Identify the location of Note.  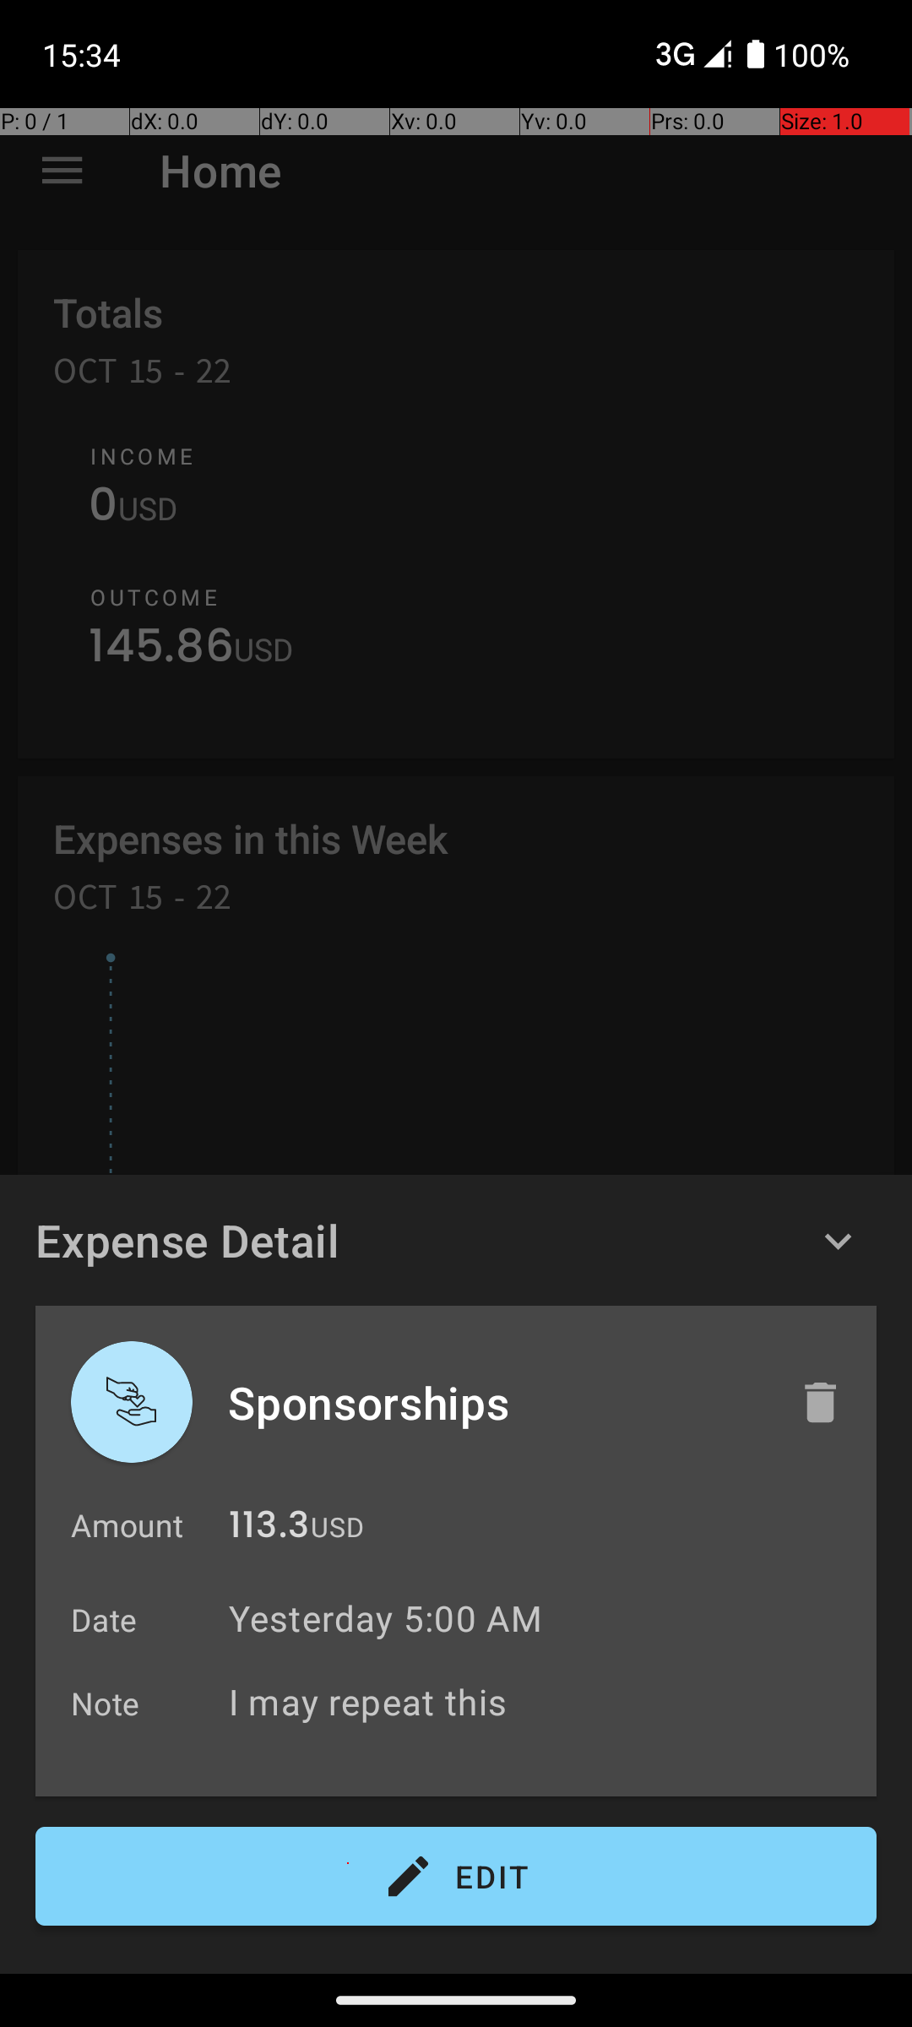
(106, 1703).